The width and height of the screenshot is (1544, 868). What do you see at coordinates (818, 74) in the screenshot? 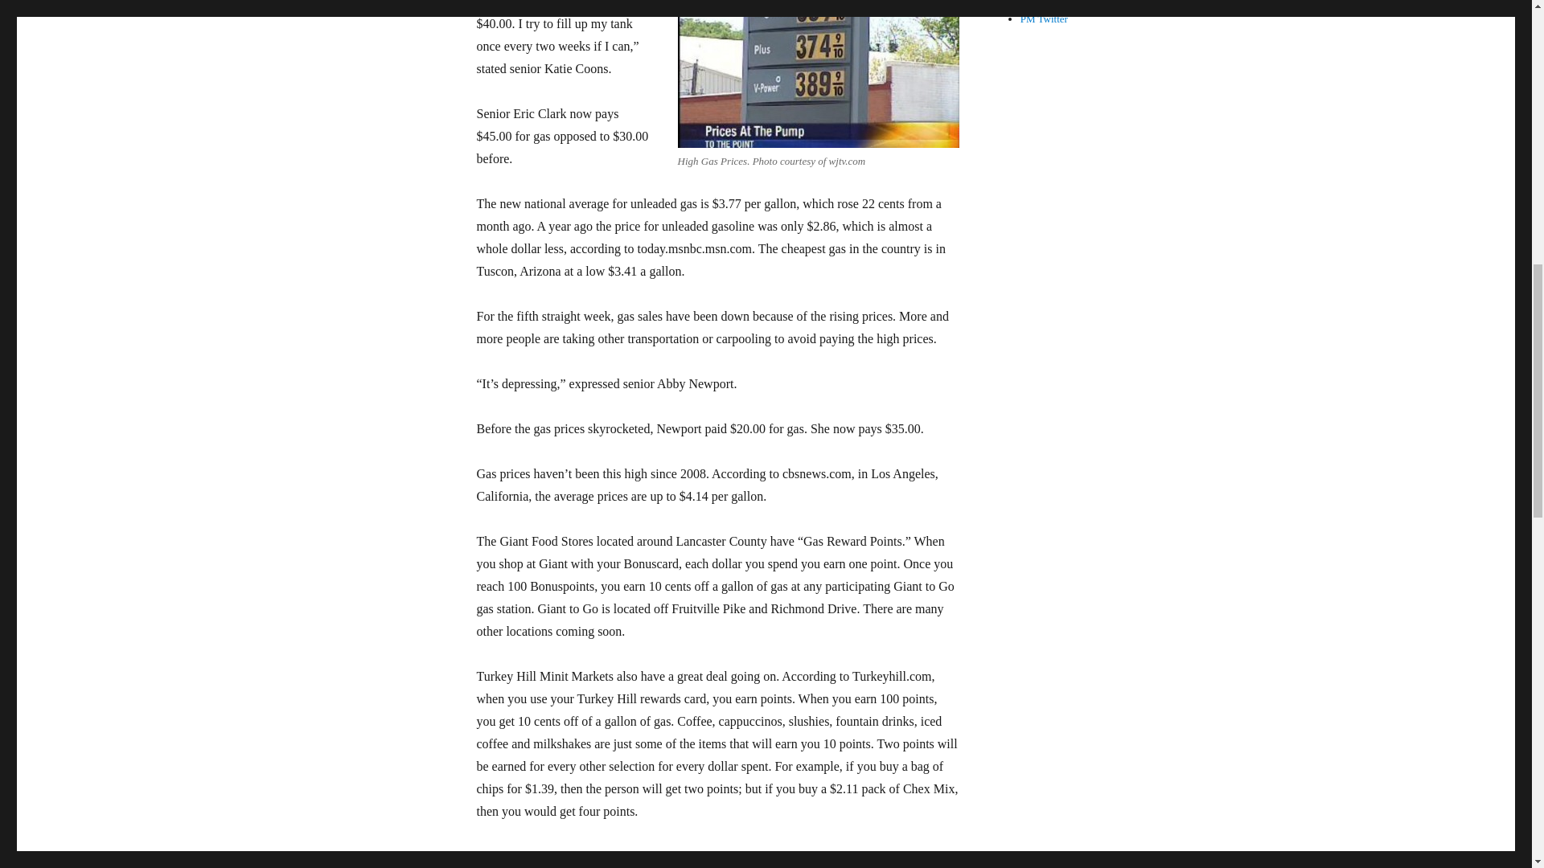
I see `gas-prices-on-the-rise-again-62552` at bounding box center [818, 74].